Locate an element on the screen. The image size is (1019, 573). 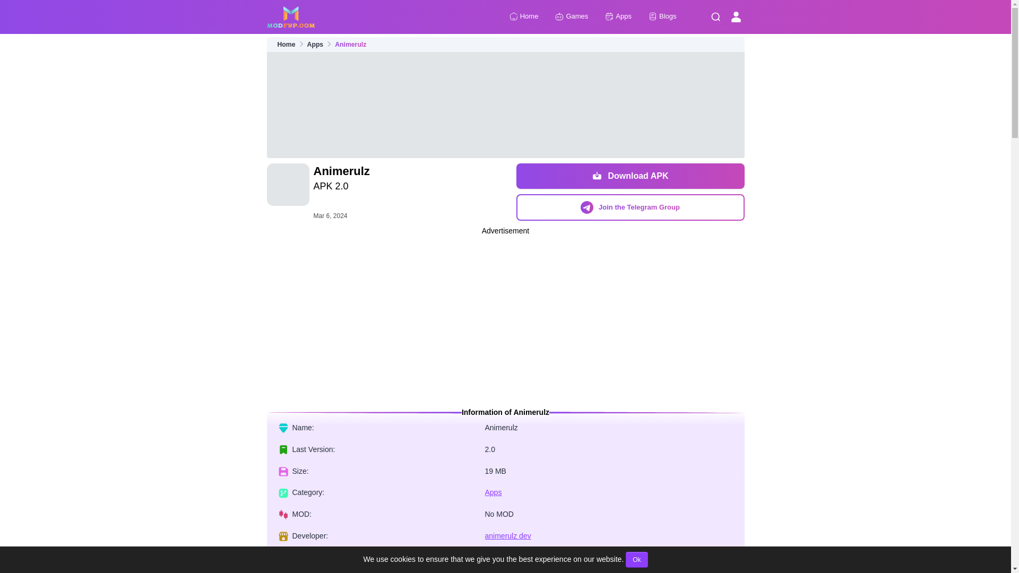
Home is located at coordinates (524, 16).